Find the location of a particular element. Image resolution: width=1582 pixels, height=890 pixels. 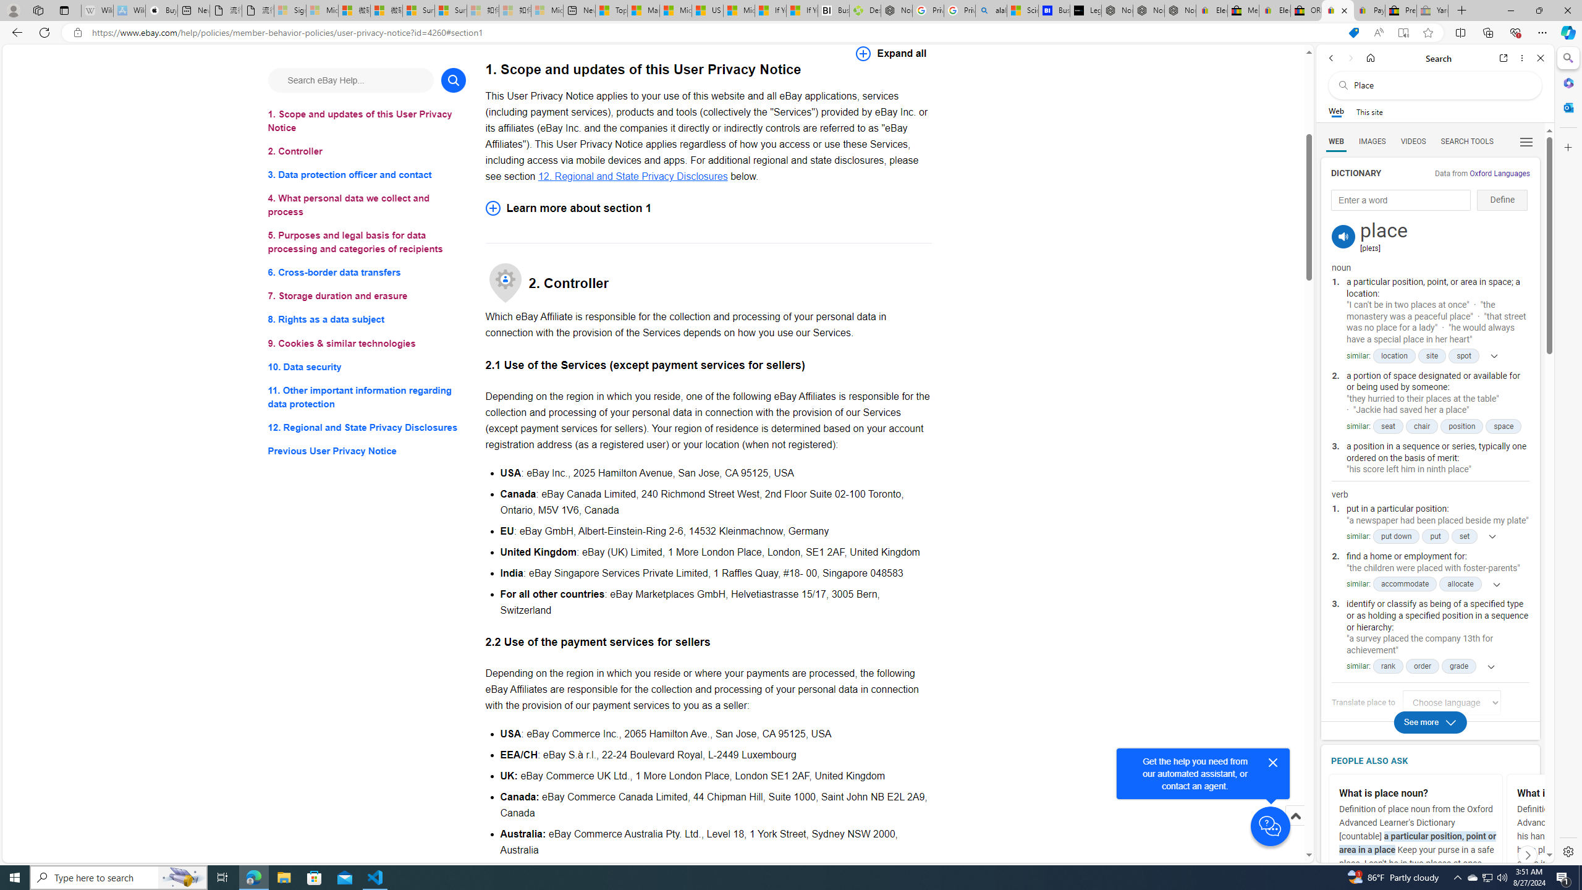

Buy iPad - Apple is located at coordinates (162, 11).